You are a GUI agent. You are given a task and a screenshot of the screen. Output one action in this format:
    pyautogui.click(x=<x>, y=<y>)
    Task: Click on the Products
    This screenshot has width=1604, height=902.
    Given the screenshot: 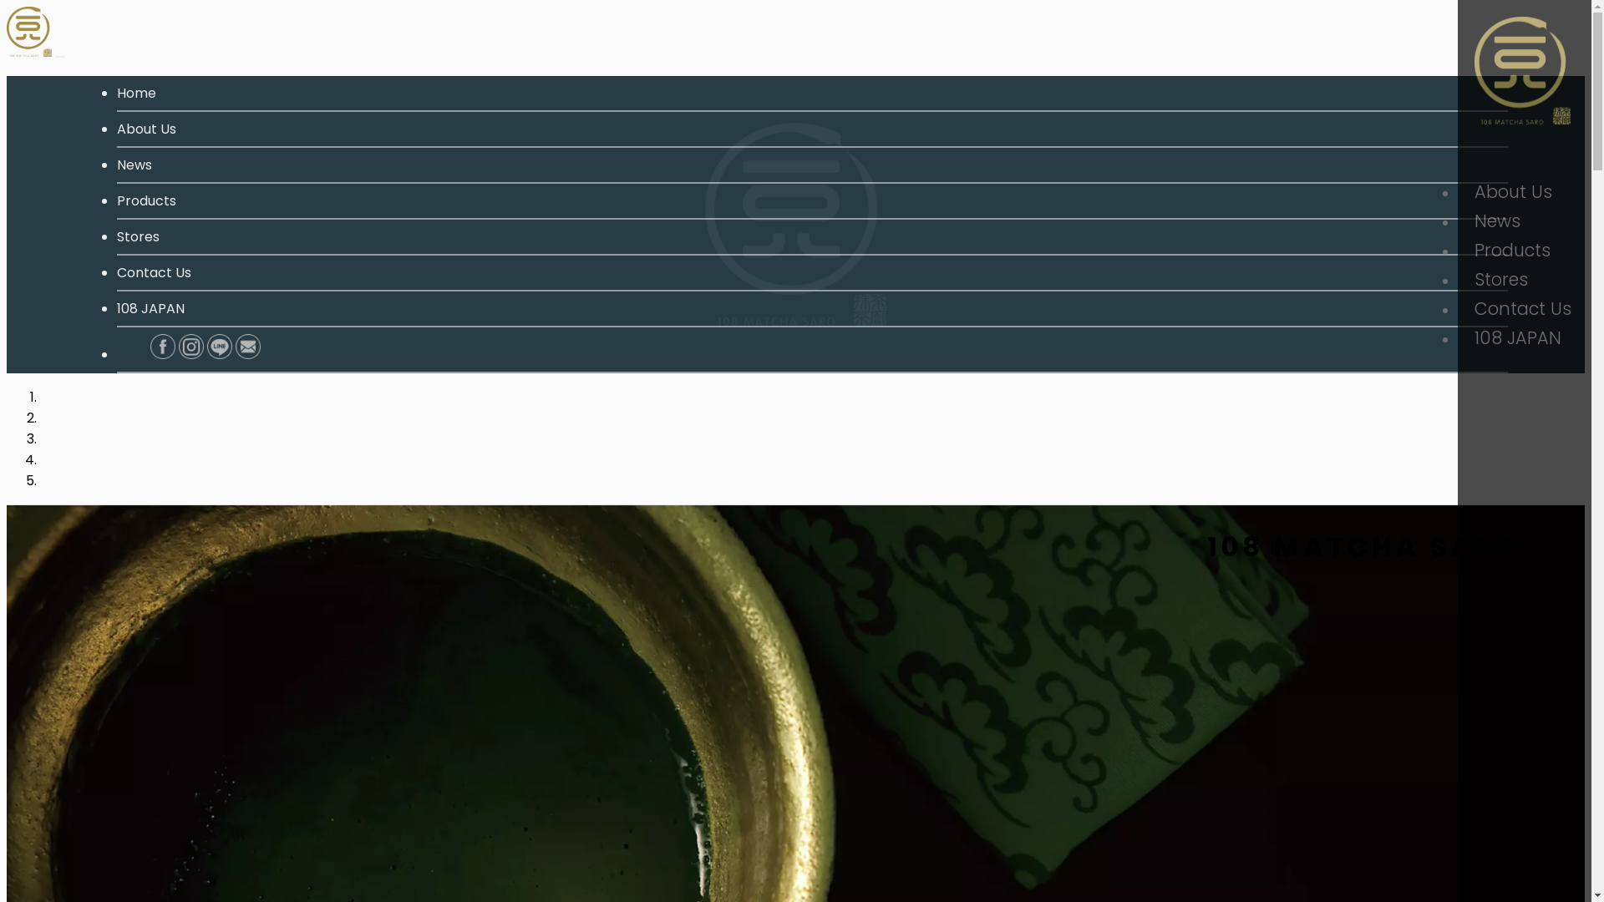 What is the action you would take?
    pyautogui.click(x=1525, y=251)
    